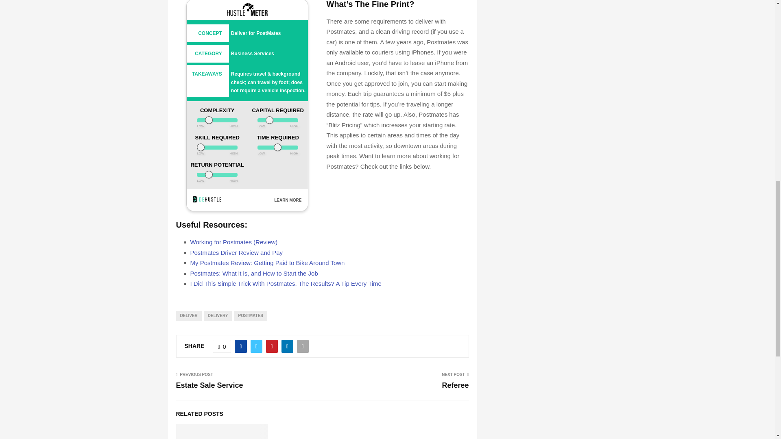 This screenshot has height=439, width=781. What do you see at coordinates (288, 200) in the screenshot?
I see `LEARN MORE` at bounding box center [288, 200].